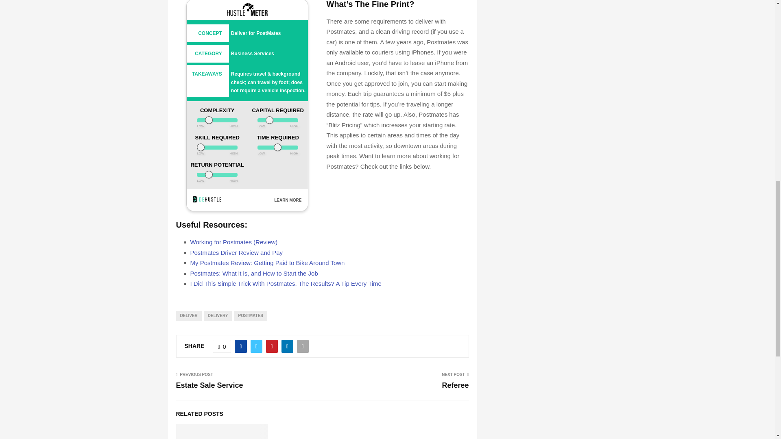 This screenshot has height=439, width=781. What do you see at coordinates (288, 200) in the screenshot?
I see `LEARN MORE` at bounding box center [288, 200].